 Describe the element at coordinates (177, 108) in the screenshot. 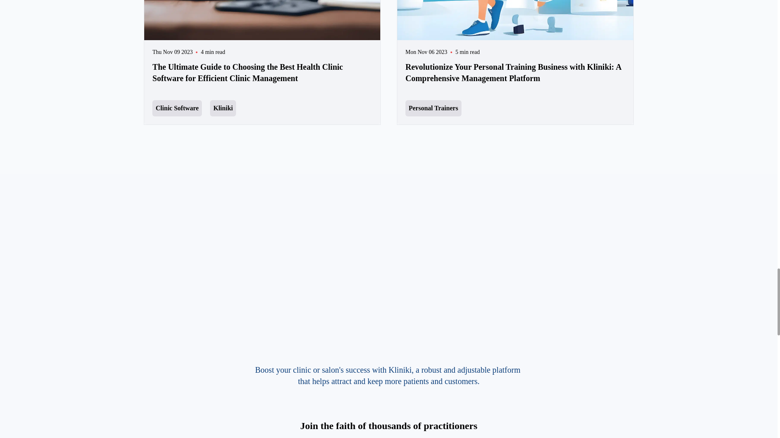

I see `Clinic Software` at that location.